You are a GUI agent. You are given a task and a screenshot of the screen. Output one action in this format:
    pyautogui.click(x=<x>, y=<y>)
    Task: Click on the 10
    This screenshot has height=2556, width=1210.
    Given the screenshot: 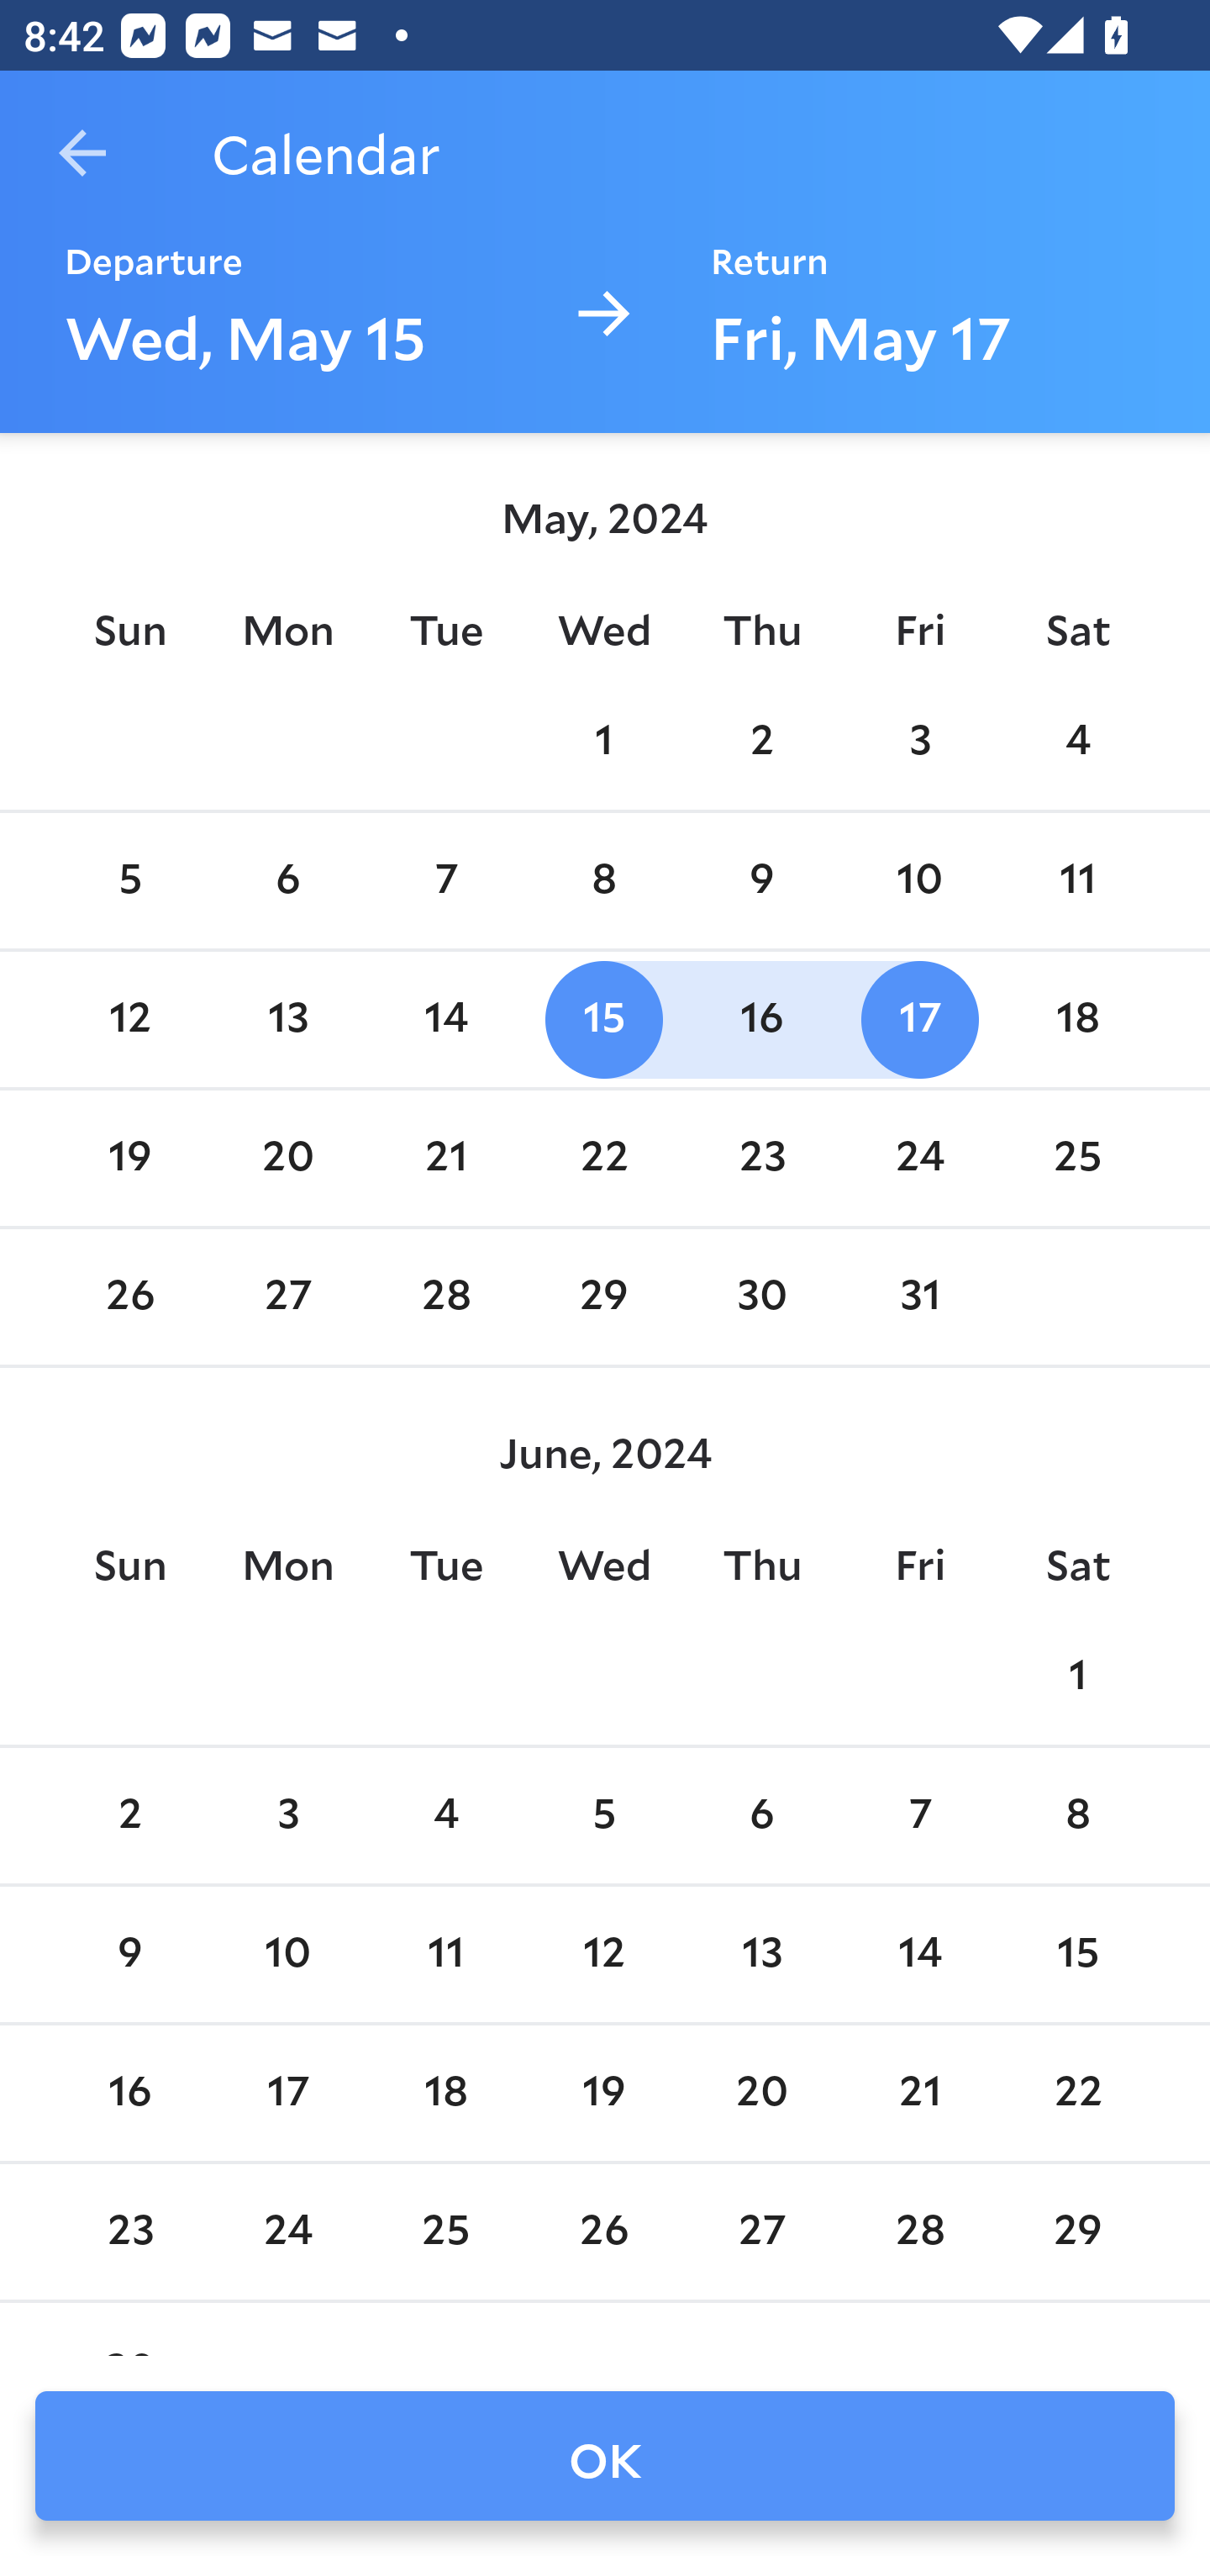 What is the action you would take?
    pyautogui.click(x=288, y=1955)
    